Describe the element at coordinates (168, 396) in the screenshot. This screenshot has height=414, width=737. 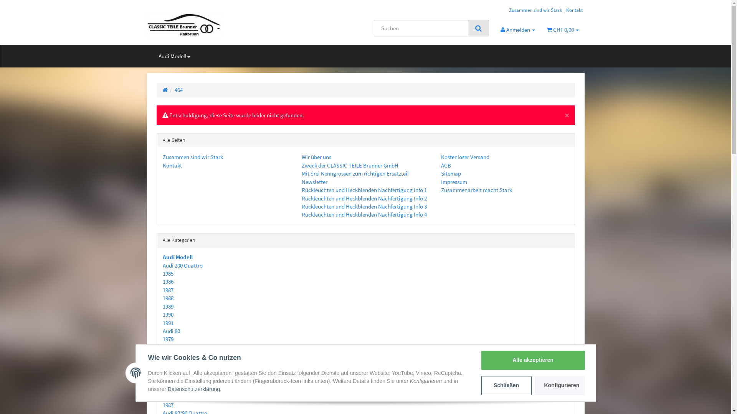
I see `1986` at that location.